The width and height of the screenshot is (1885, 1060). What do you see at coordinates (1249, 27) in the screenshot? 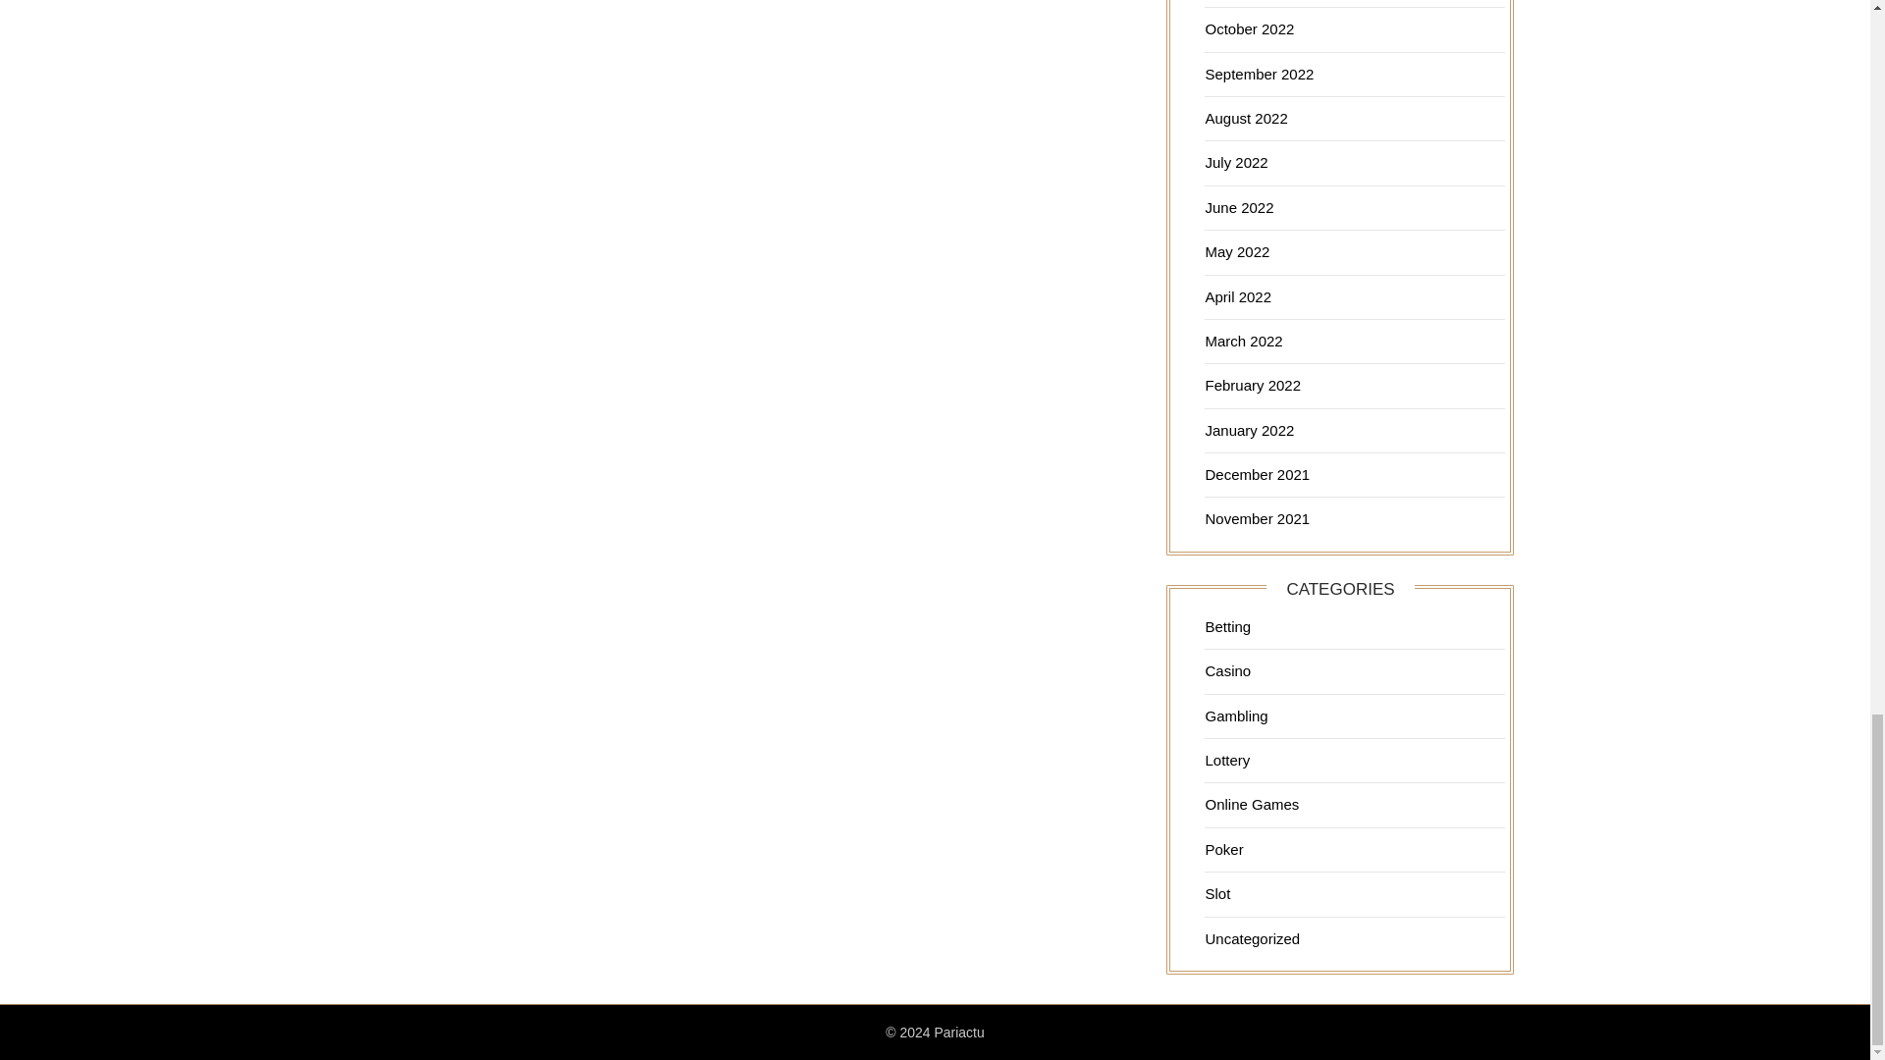
I see `October 2022` at bounding box center [1249, 27].